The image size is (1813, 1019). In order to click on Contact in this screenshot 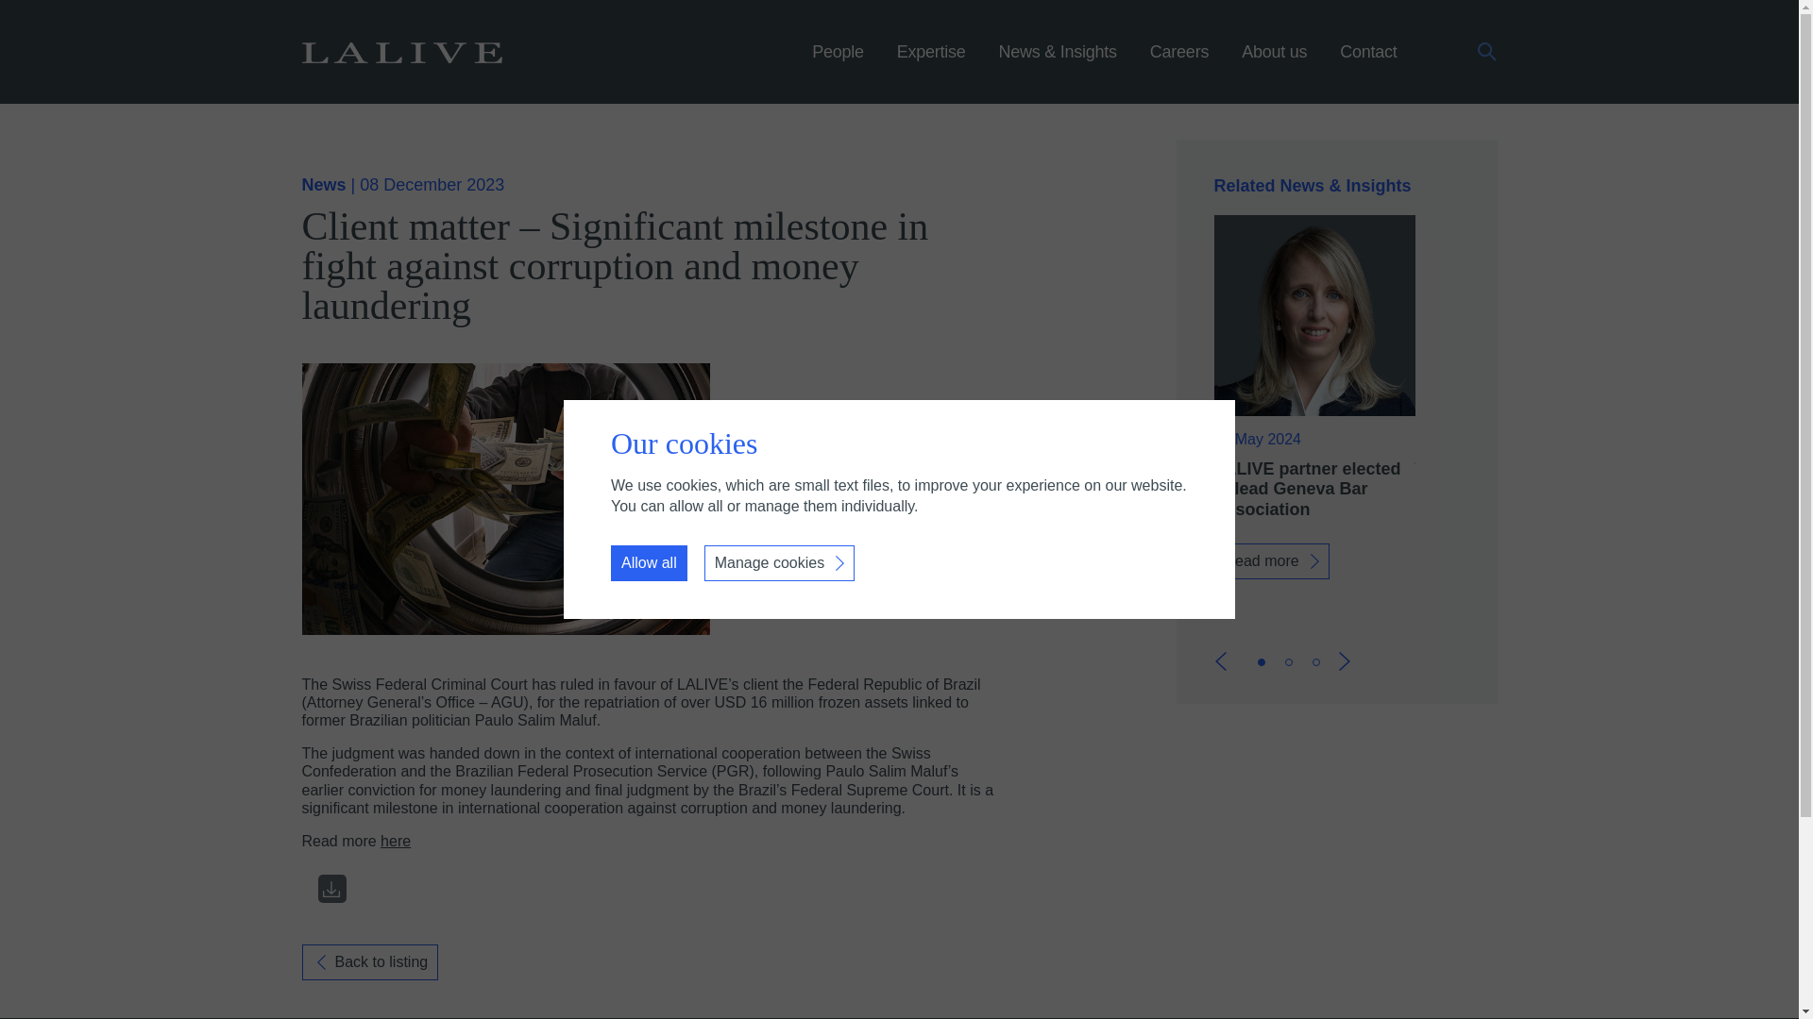, I will do `click(1367, 64)`.